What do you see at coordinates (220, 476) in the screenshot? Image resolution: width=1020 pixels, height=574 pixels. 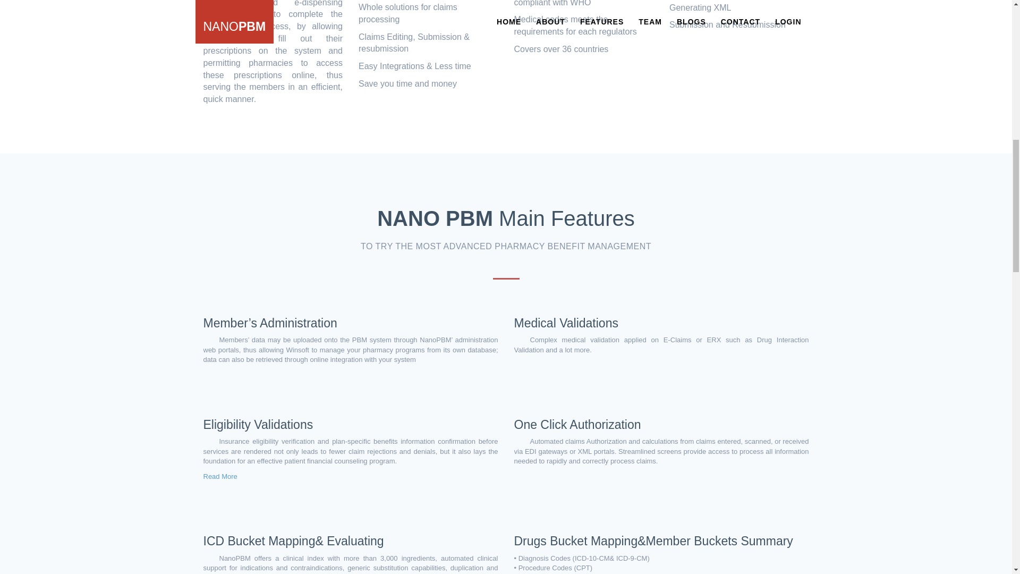 I see `Read More` at bounding box center [220, 476].